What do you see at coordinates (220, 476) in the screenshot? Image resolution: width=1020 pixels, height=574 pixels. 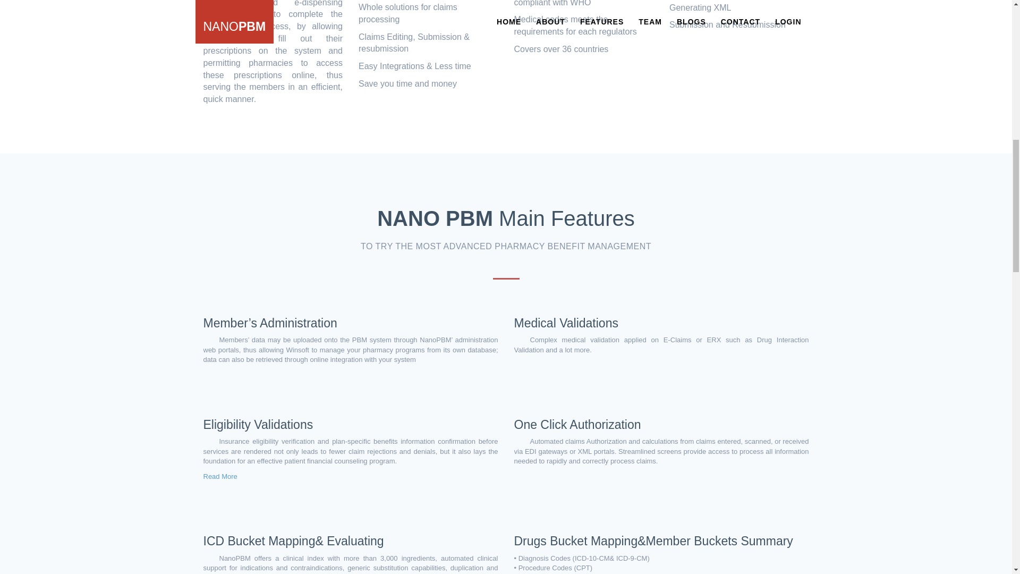 I see `Read More` at bounding box center [220, 476].